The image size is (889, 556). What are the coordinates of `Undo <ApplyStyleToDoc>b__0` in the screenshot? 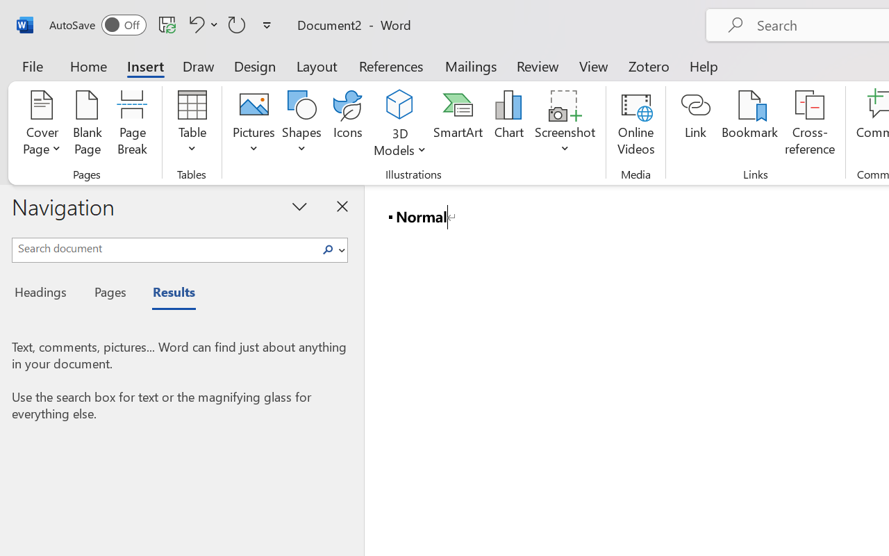 It's located at (194, 24).